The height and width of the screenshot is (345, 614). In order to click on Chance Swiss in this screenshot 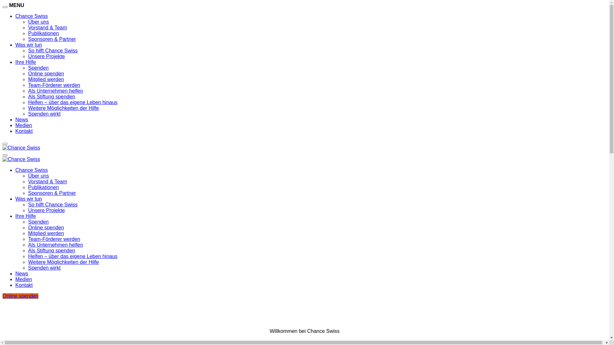, I will do `click(31, 16)`.